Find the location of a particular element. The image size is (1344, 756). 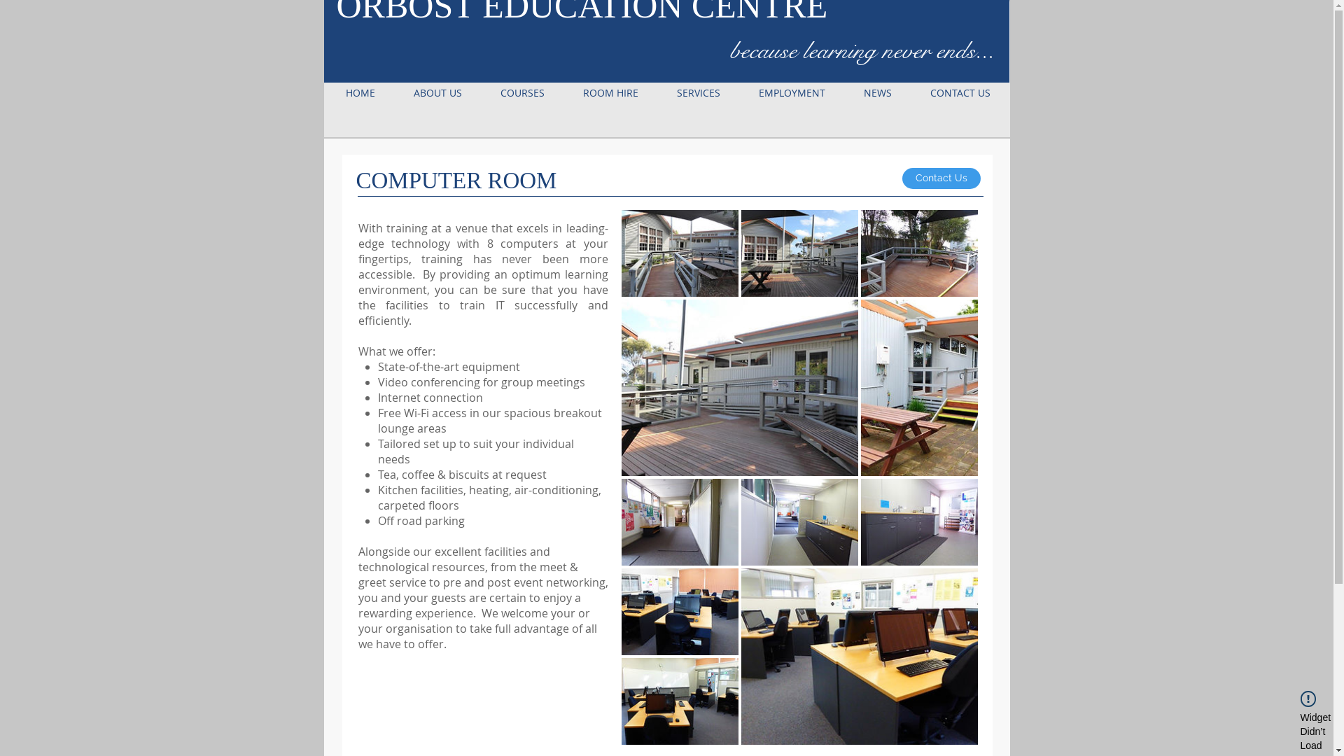

NEWS is located at coordinates (878, 93).